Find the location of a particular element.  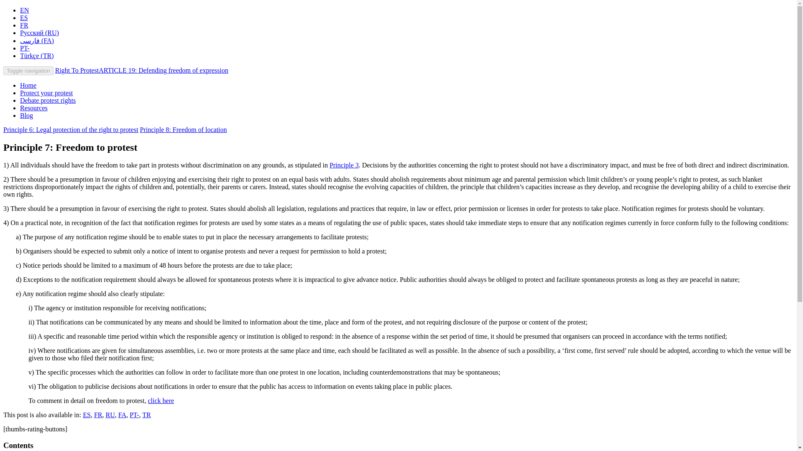

Blog is located at coordinates (26, 115).